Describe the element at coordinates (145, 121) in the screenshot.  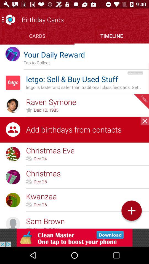
I see `cancel` at that location.